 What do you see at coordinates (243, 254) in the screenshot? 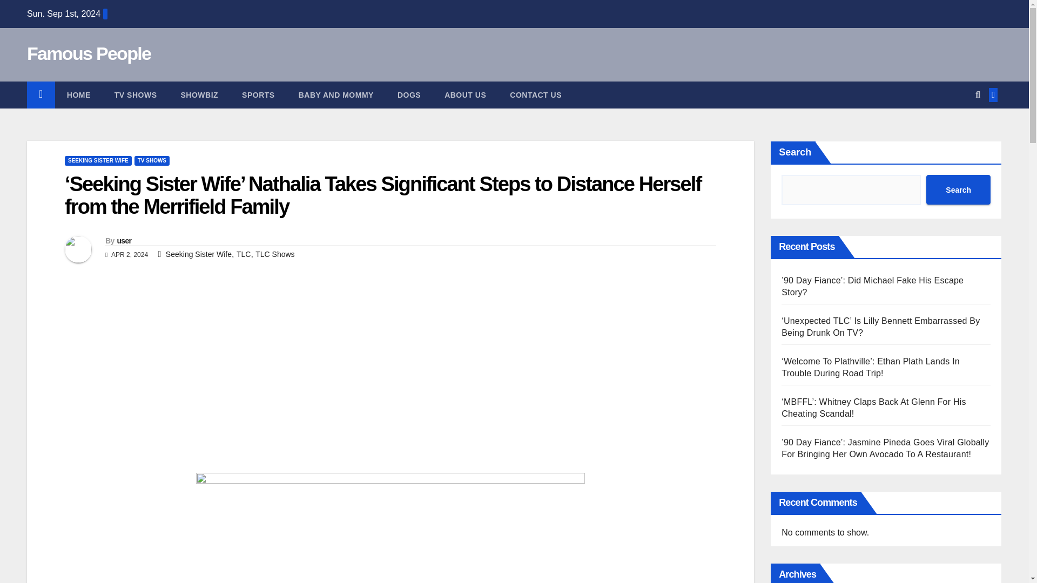
I see `TLC` at bounding box center [243, 254].